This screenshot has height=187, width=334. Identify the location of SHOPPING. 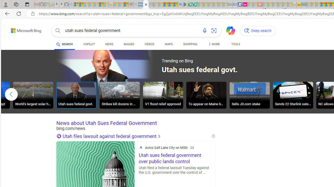
(190, 45).